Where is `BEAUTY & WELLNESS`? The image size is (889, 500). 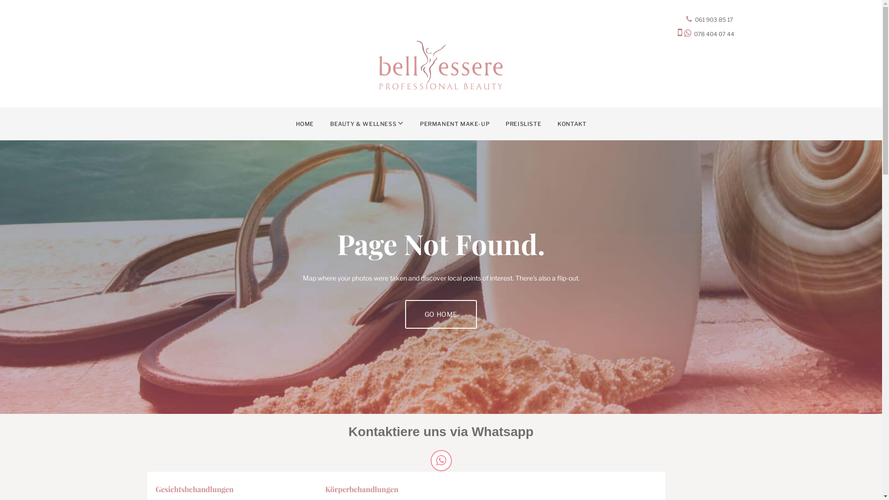
BEAUTY & WELLNESS is located at coordinates (367, 124).